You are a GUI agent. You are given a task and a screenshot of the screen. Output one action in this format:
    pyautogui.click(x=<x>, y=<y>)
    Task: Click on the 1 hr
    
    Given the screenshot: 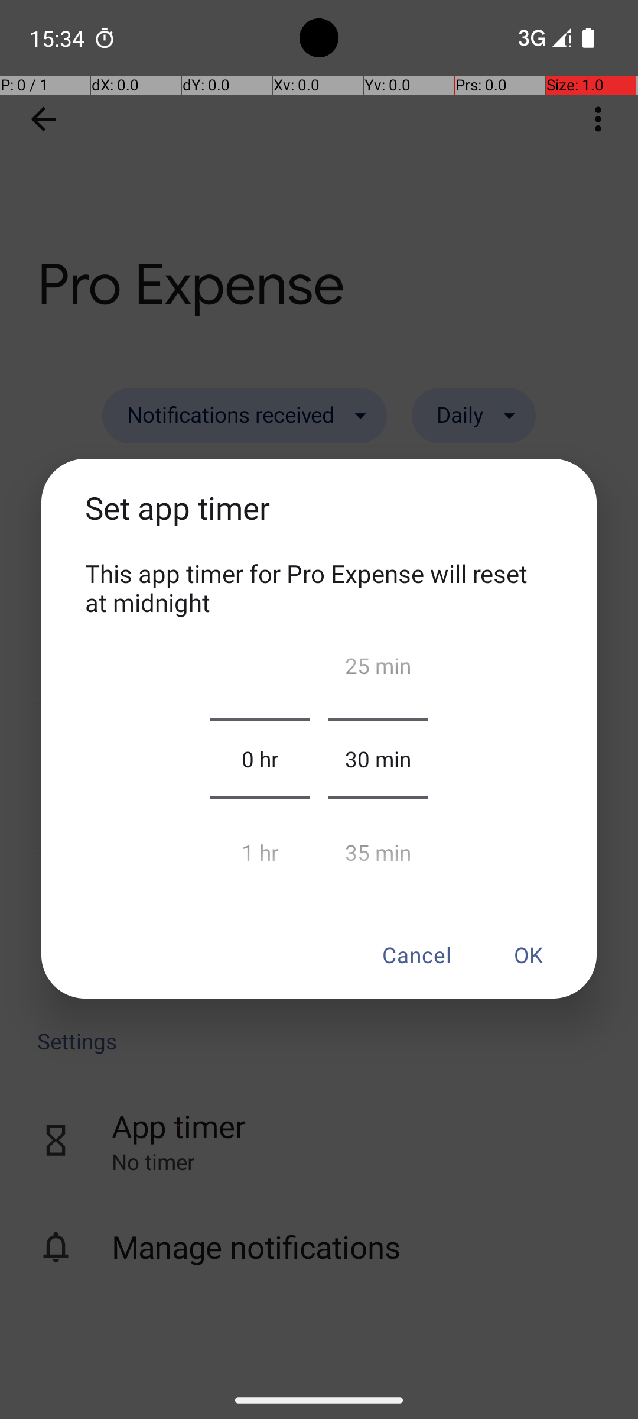 What is the action you would take?
    pyautogui.click(x=260, y=847)
    